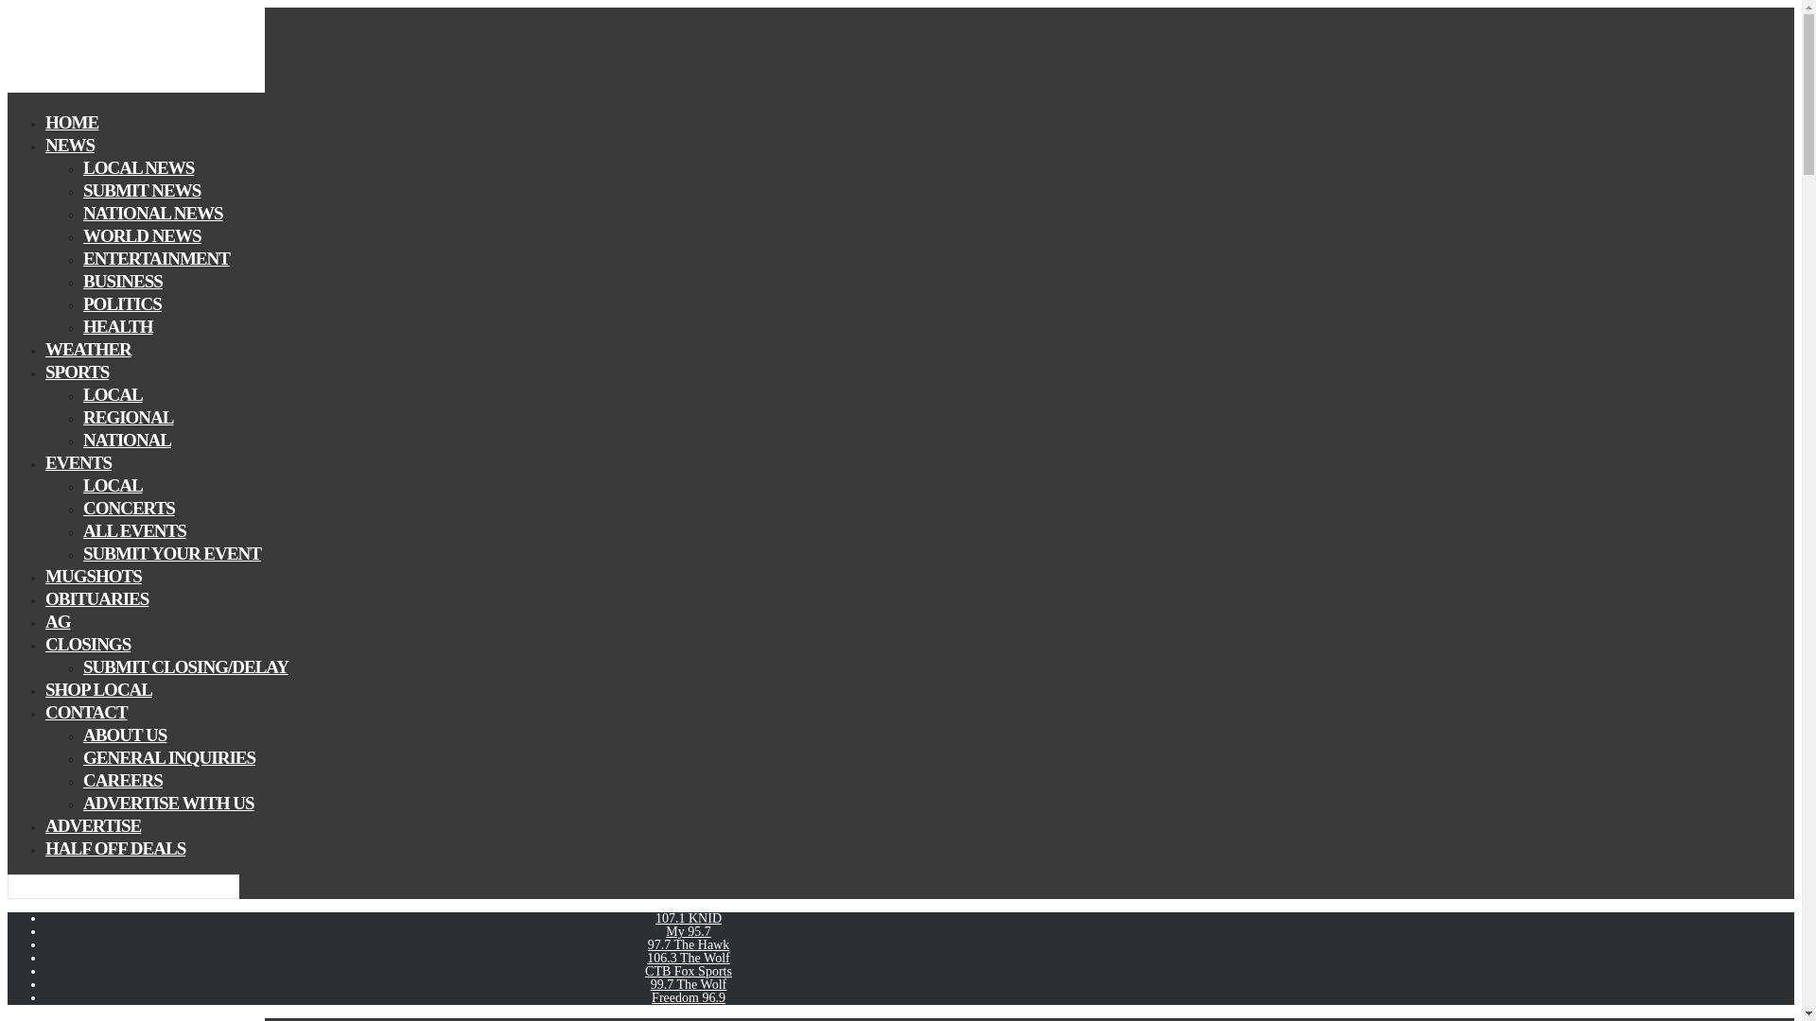 Image resolution: width=1816 pixels, height=1021 pixels. Describe the element at coordinates (689, 918) in the screenshot. I see `107.1 KNID` at that location.